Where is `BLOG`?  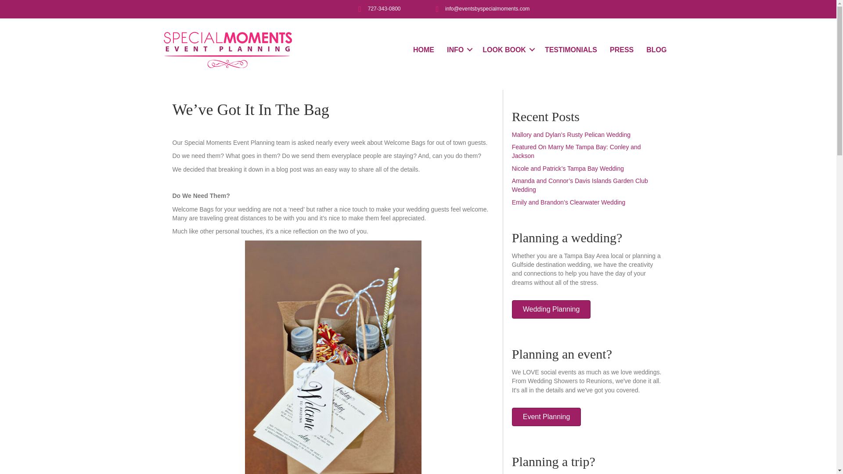
BLOG is located at coordinates (656, 50).